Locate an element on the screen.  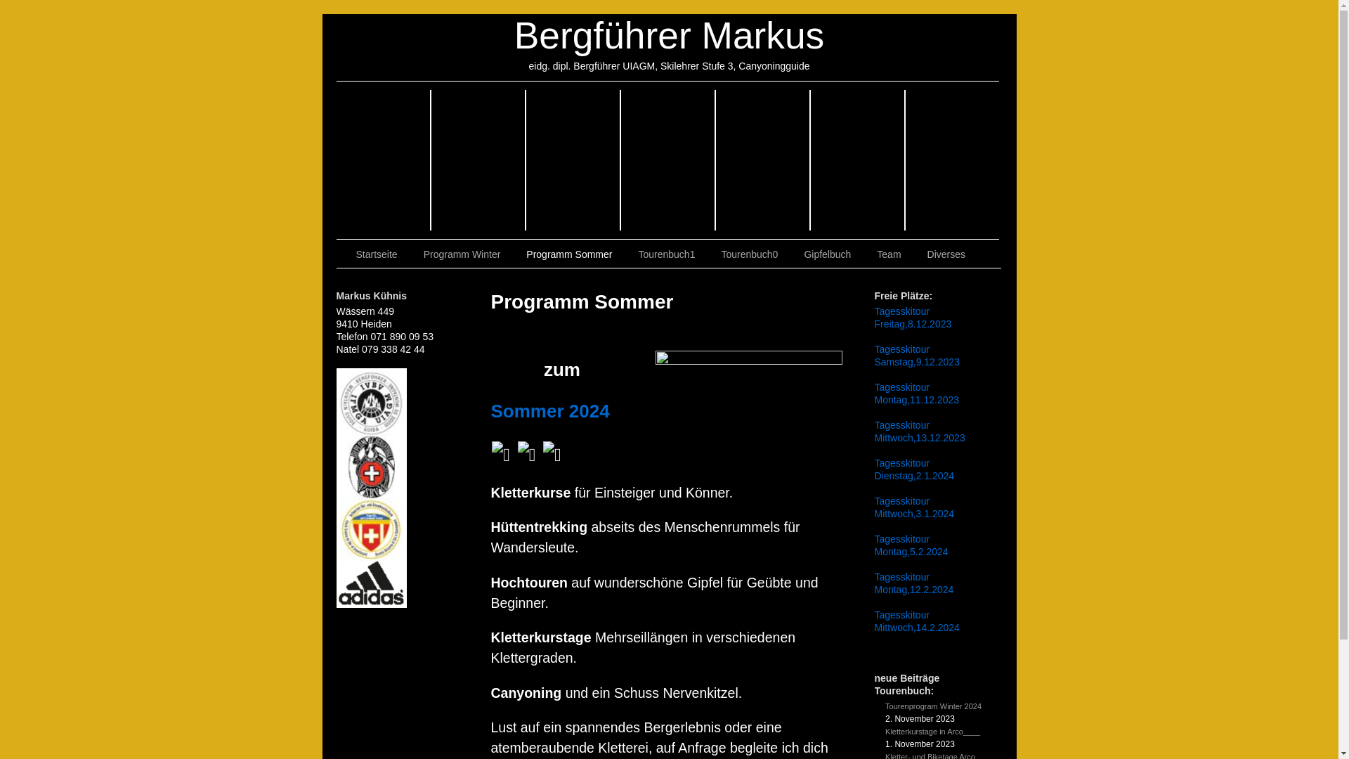
02 is located at coordinates (384, 160).